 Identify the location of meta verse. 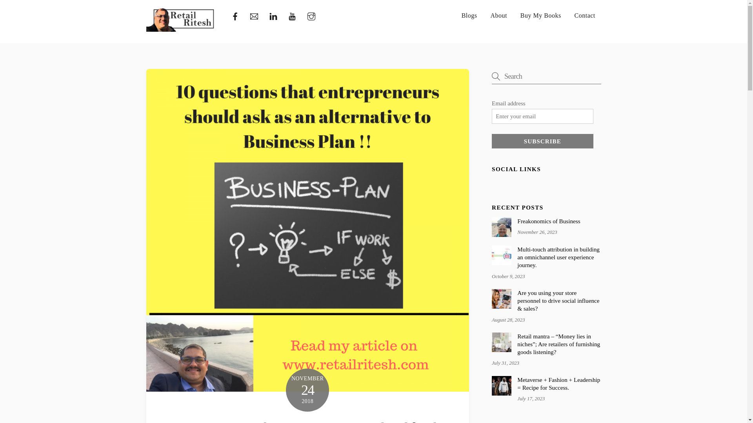
(501, 385).